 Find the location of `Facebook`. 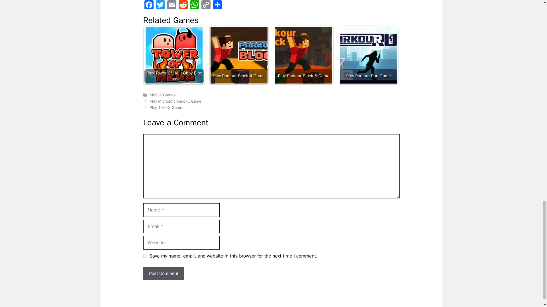

Facebook is located at coordinates (148, 6).